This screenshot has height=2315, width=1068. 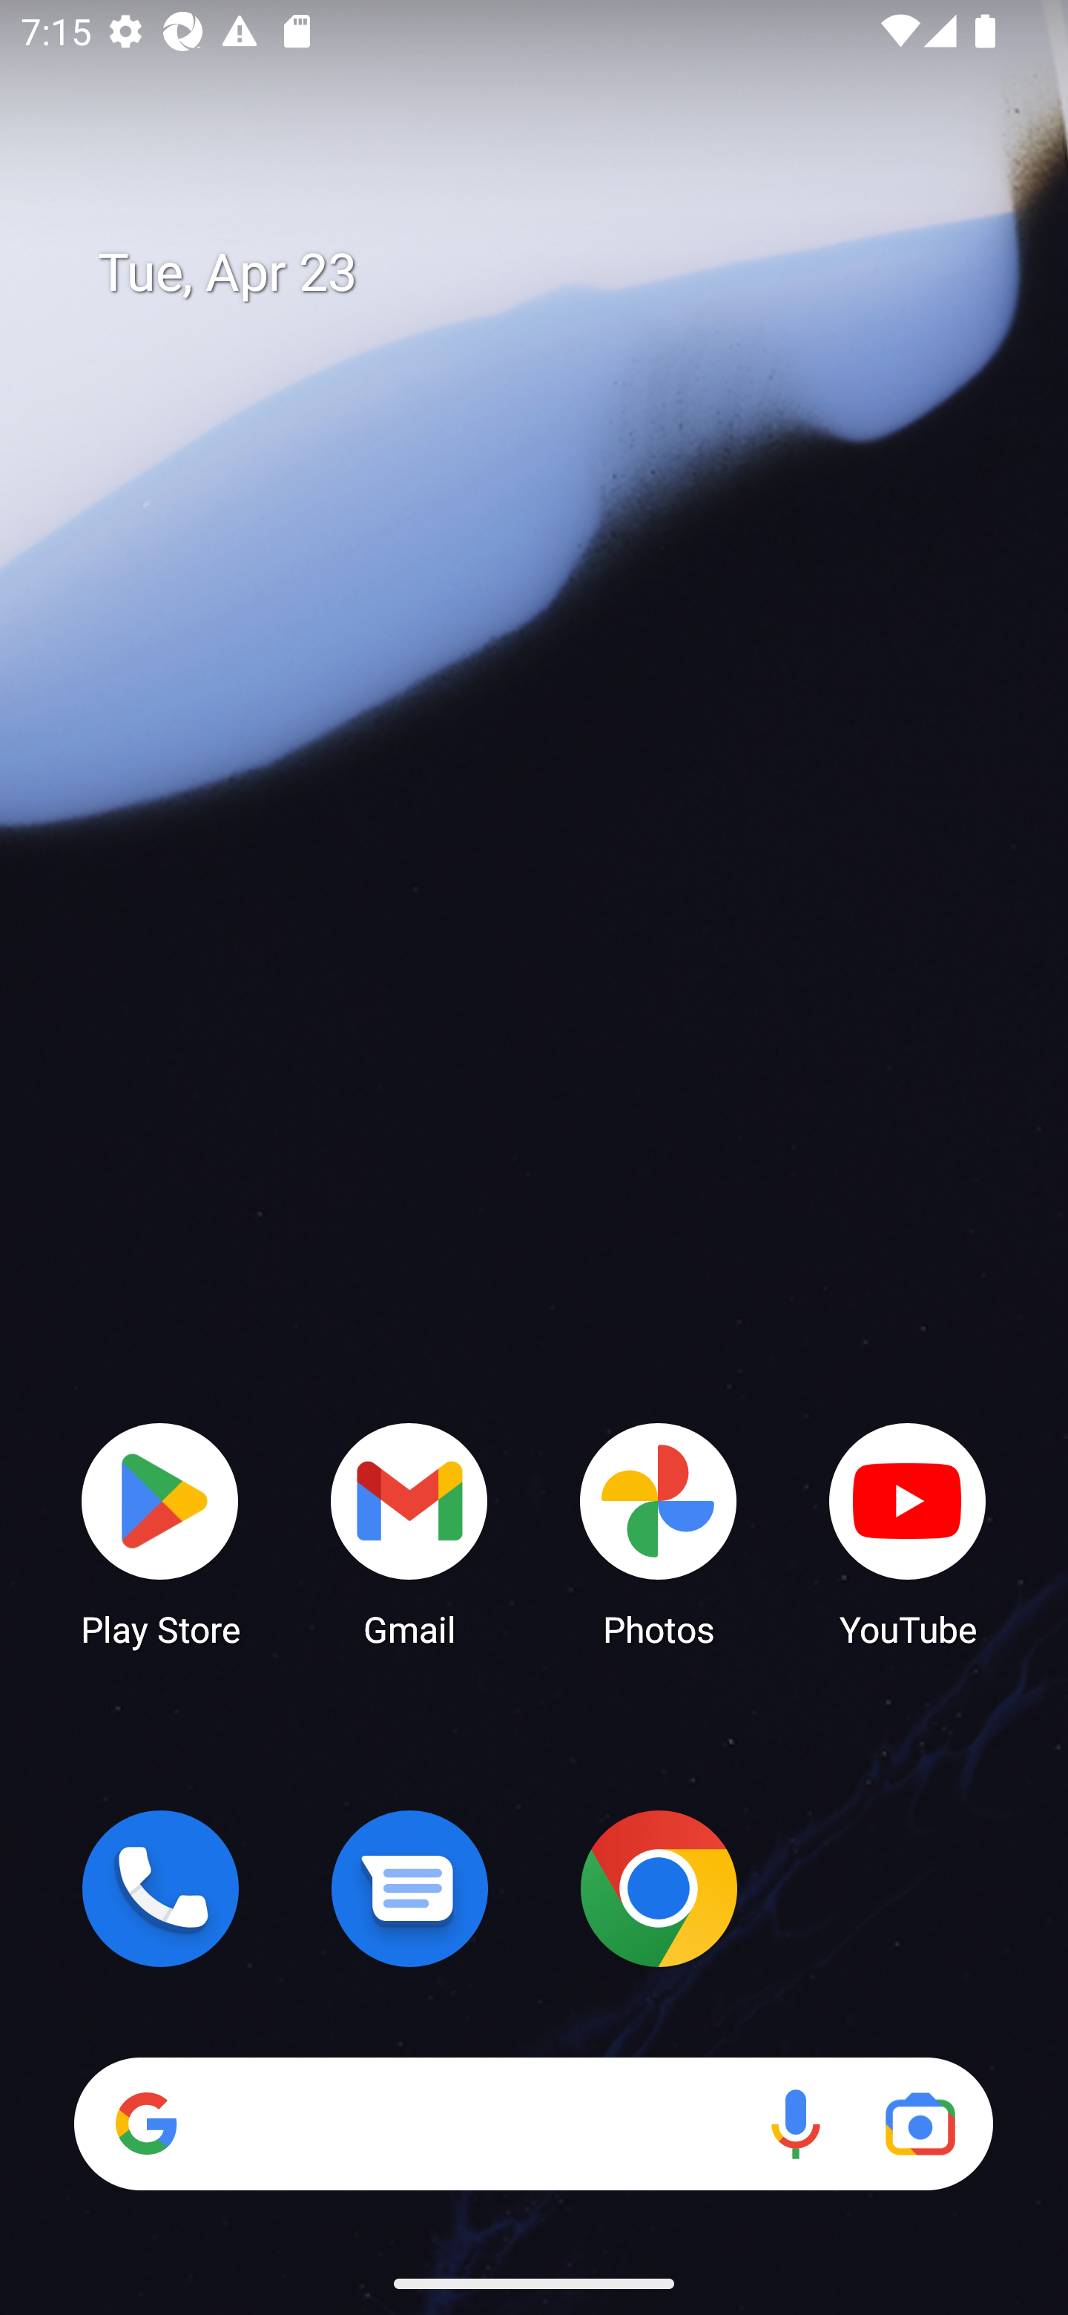 I want to click on Chrome, so click(x=659, y=1888).